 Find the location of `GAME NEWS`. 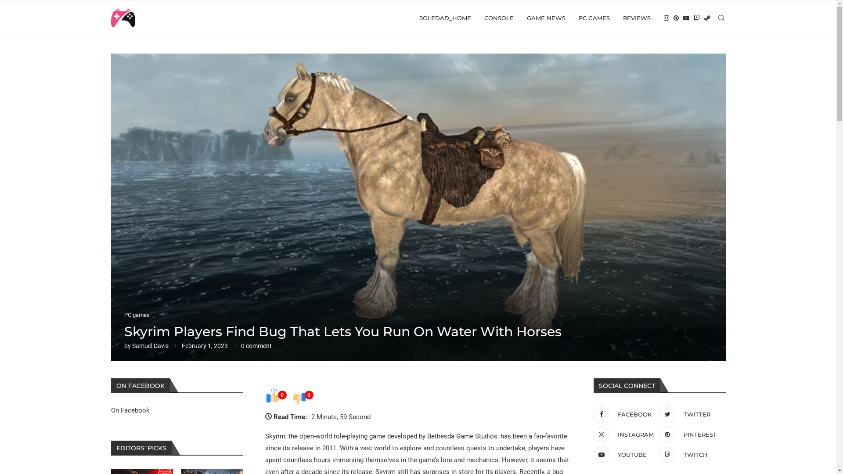

GAME NEWS is located at coordinates (546, 18).